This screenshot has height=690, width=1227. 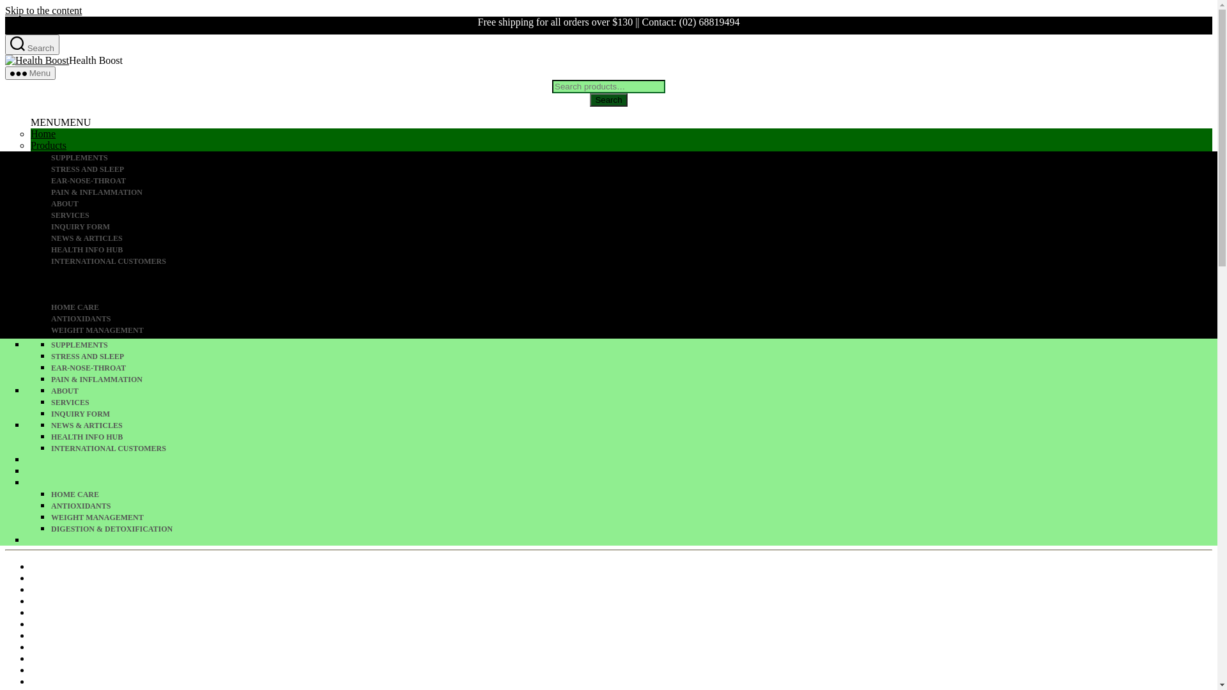 I want to click on COLD AND FLU, so click(x=634, y=273).